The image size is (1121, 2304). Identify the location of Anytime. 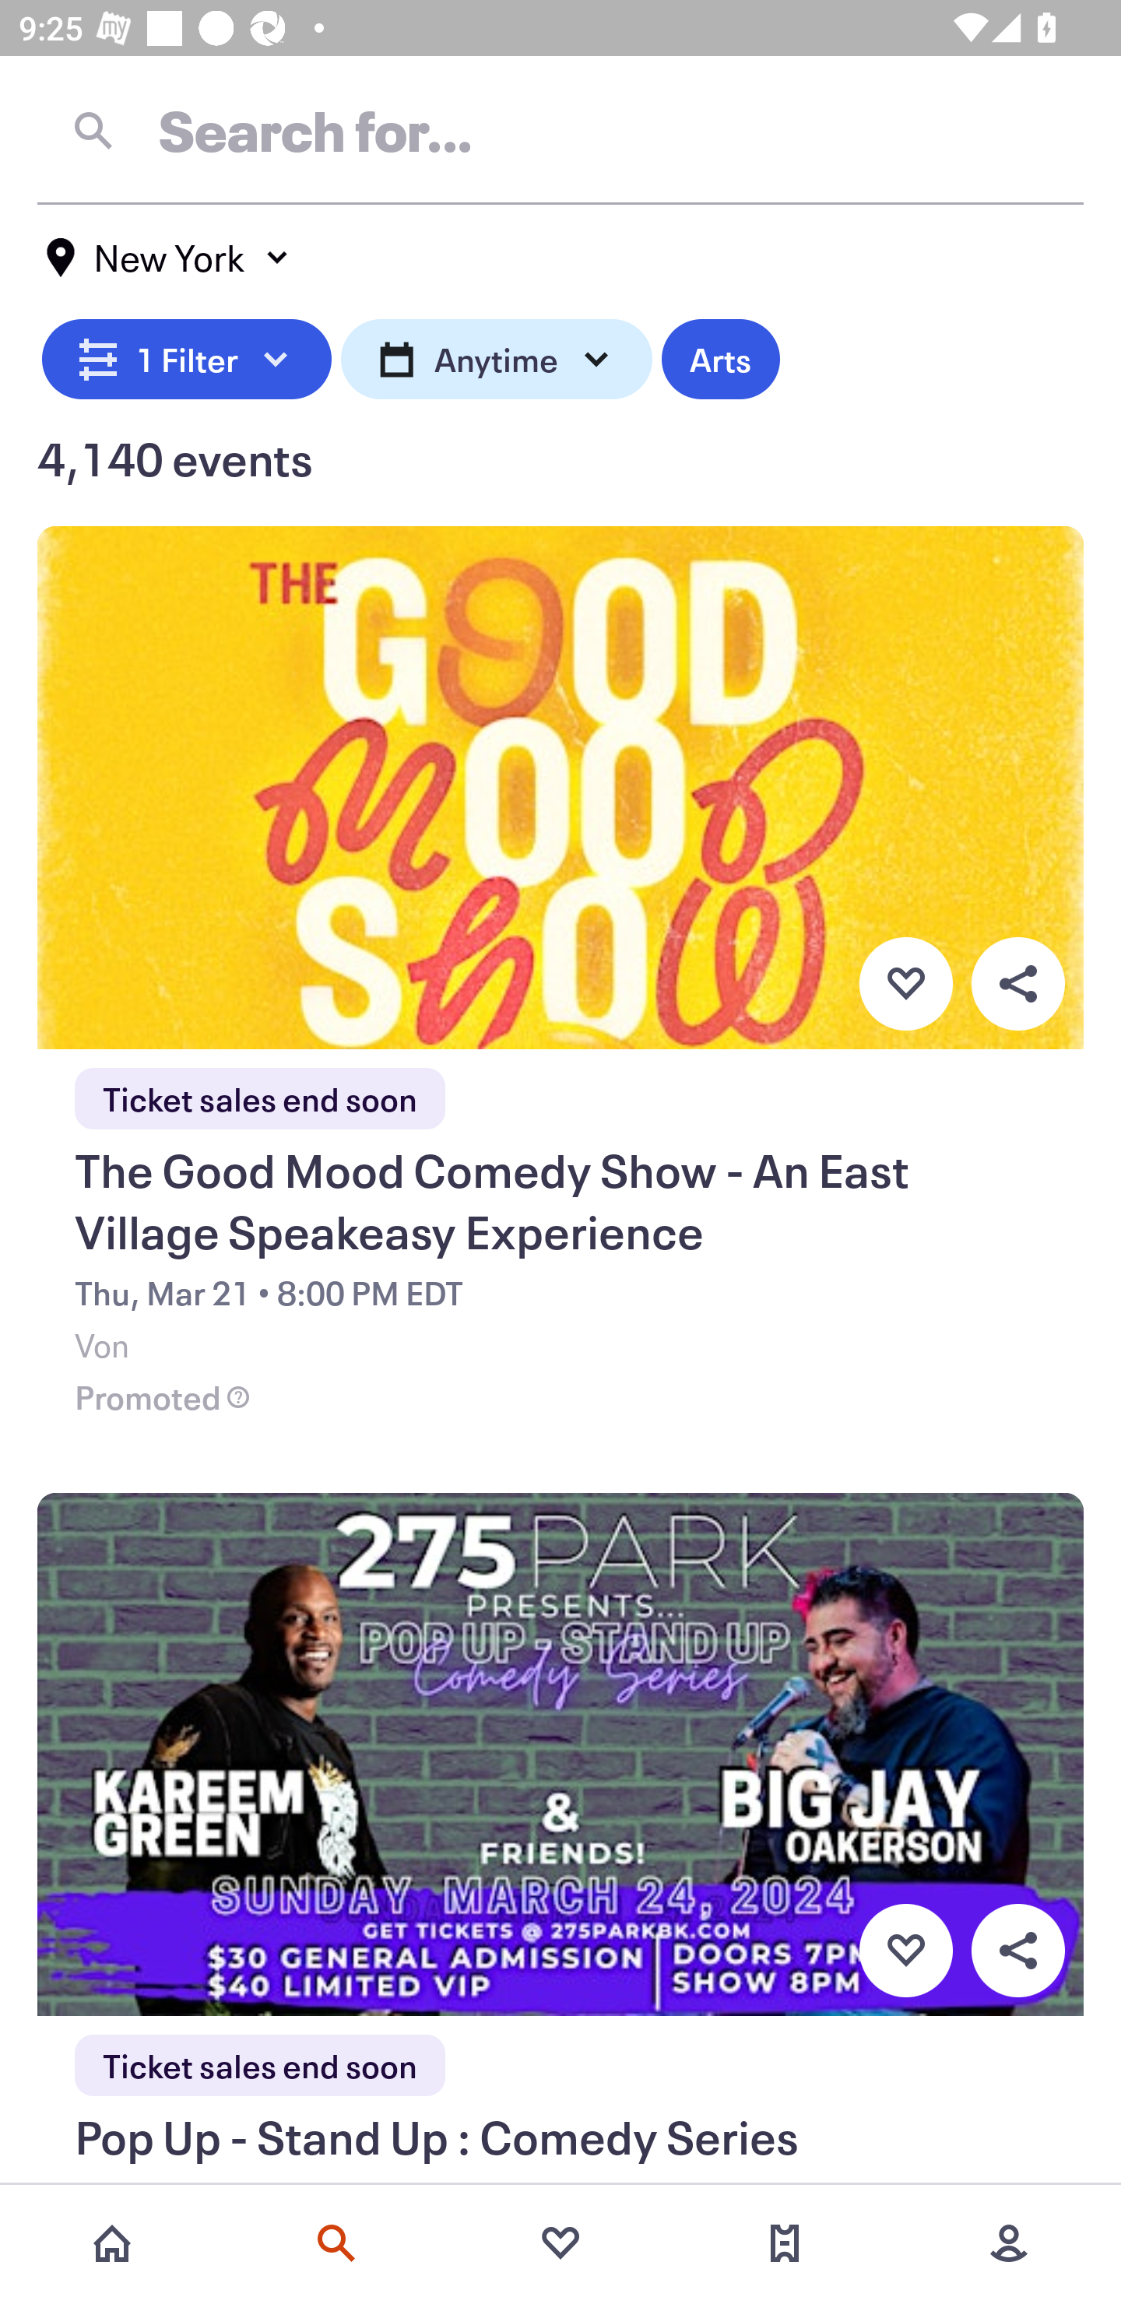
(497, 355).